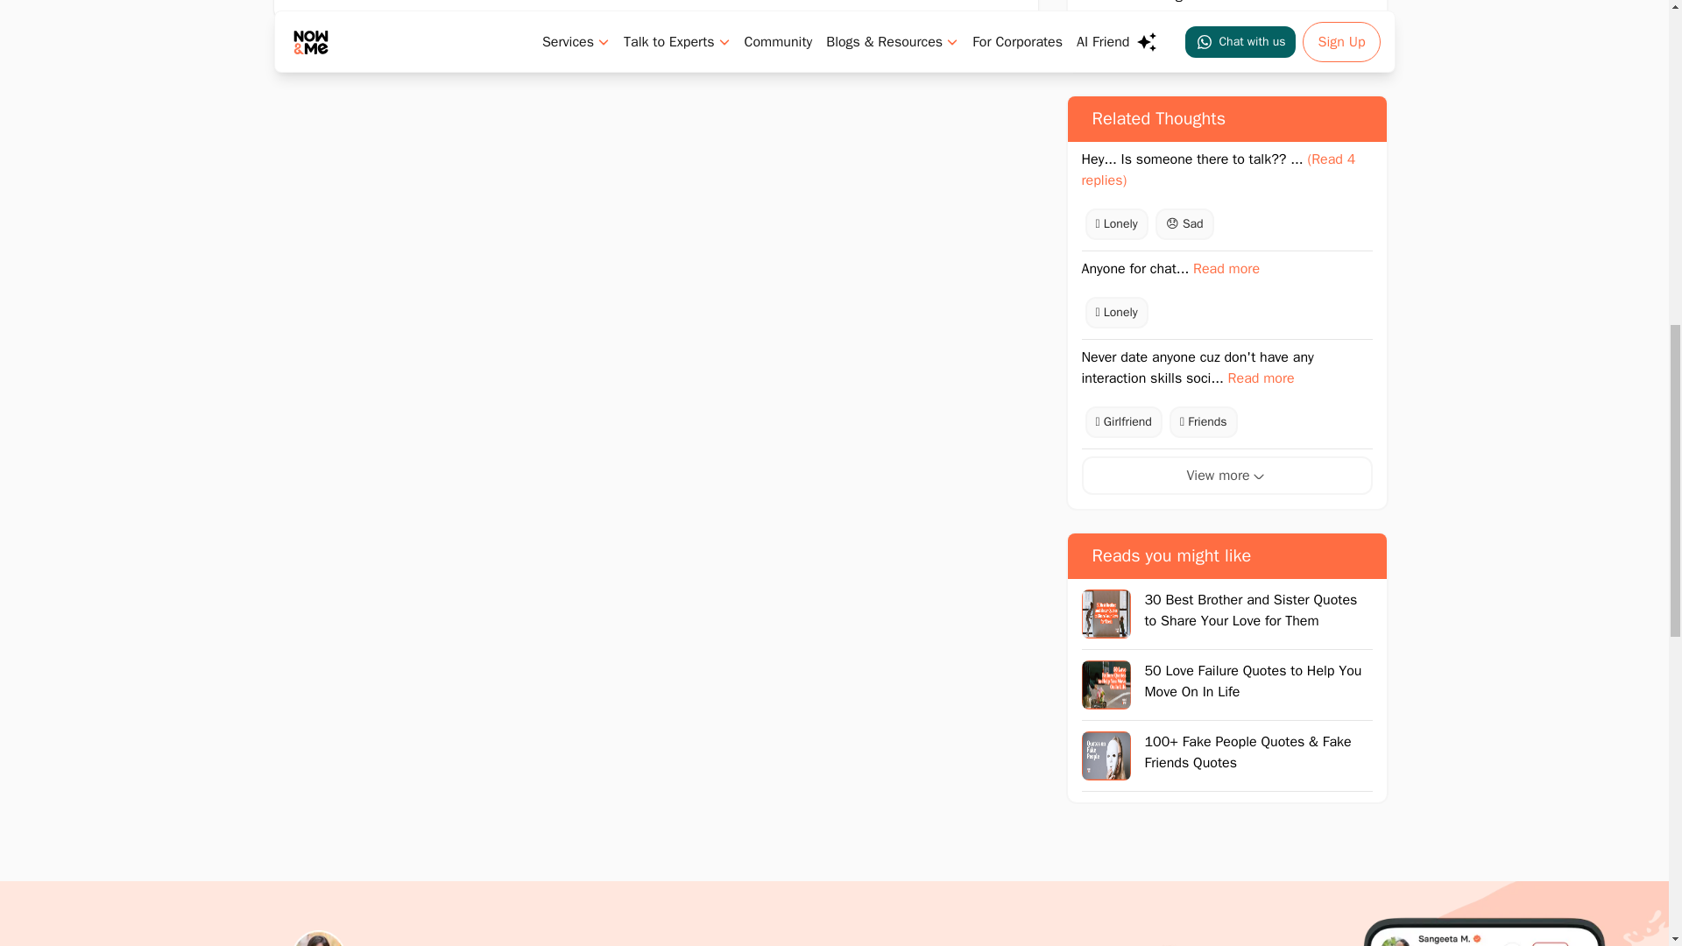 The width and height of the screenshot is (1682, 946). What do you see at coordinates (1163, 38) in the screenshot?
I see `Share on Twitter` at bounding box center [1163, 38].